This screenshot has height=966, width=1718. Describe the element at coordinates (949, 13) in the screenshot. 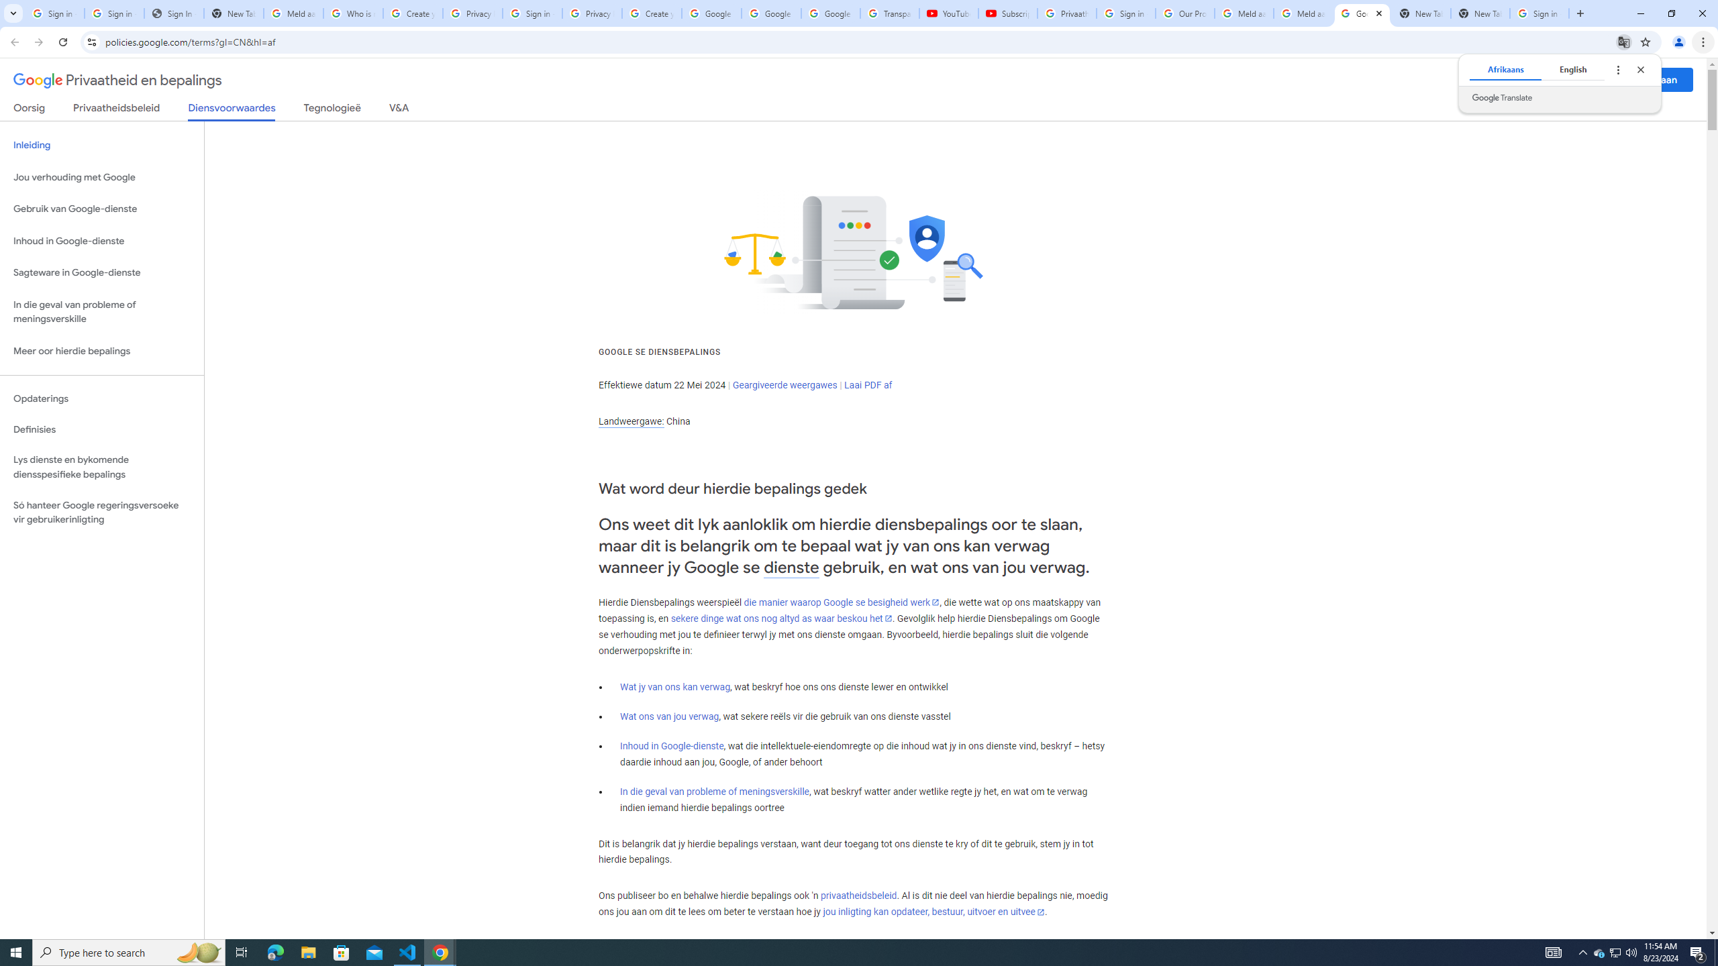

I see `YouTube` at that location.